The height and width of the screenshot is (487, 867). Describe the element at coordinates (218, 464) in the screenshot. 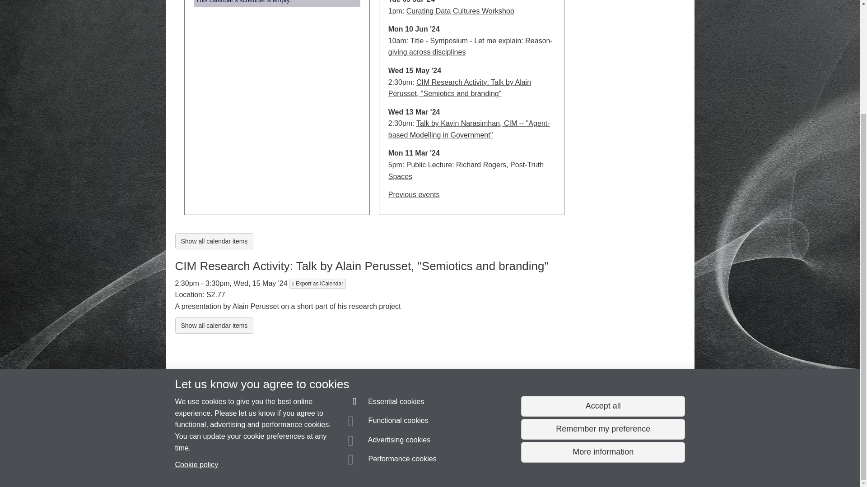

I see `More information about SiteBuilder` at that location.